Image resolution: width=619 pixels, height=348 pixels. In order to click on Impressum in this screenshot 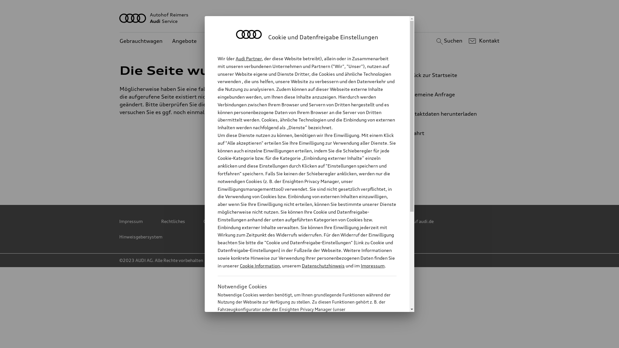, I will do `click(131, 221)`.